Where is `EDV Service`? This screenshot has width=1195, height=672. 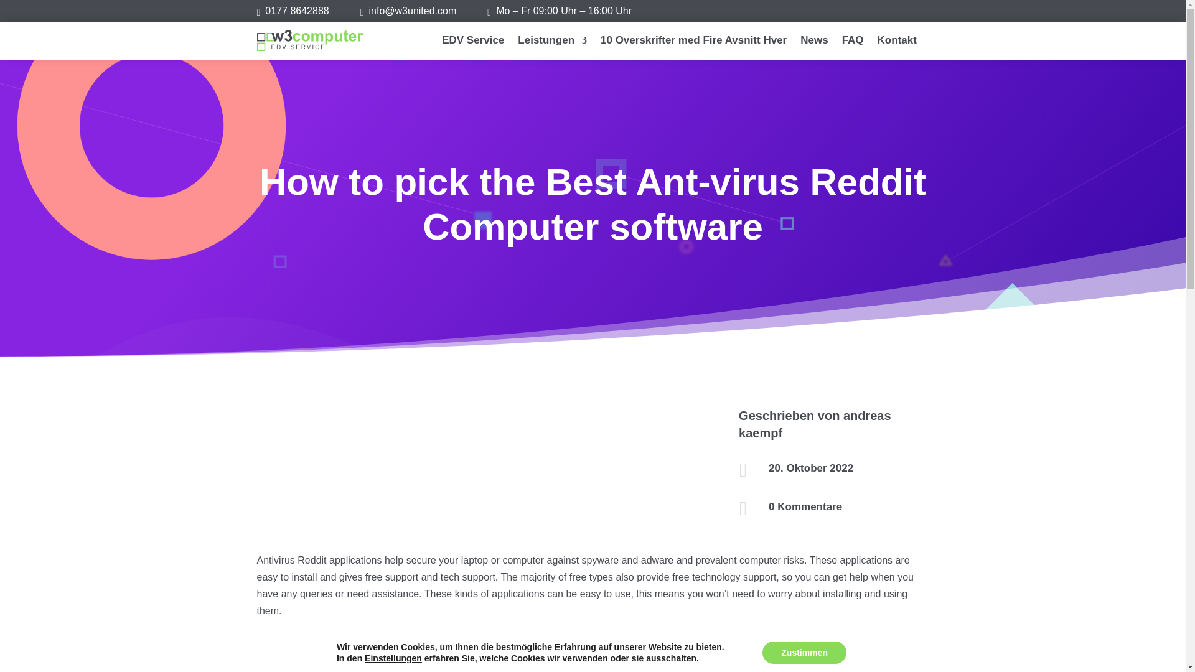 EDV Service is located at coordinates (473, 42).